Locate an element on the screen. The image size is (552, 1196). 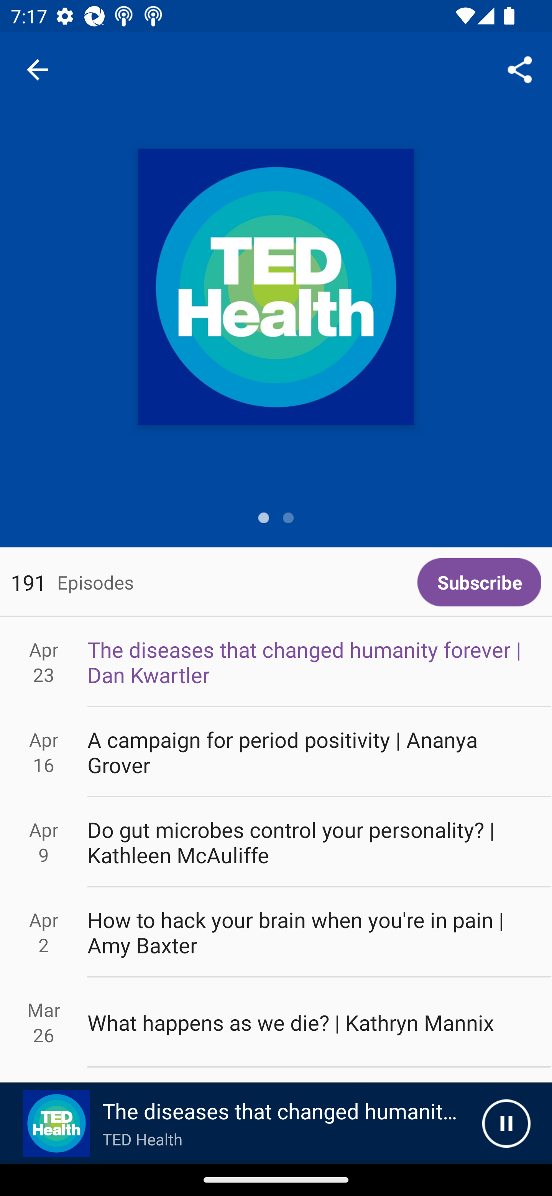
Mar 26 What happens as we die? | Kathryn Mannix is located at coordinates (276, 1023).